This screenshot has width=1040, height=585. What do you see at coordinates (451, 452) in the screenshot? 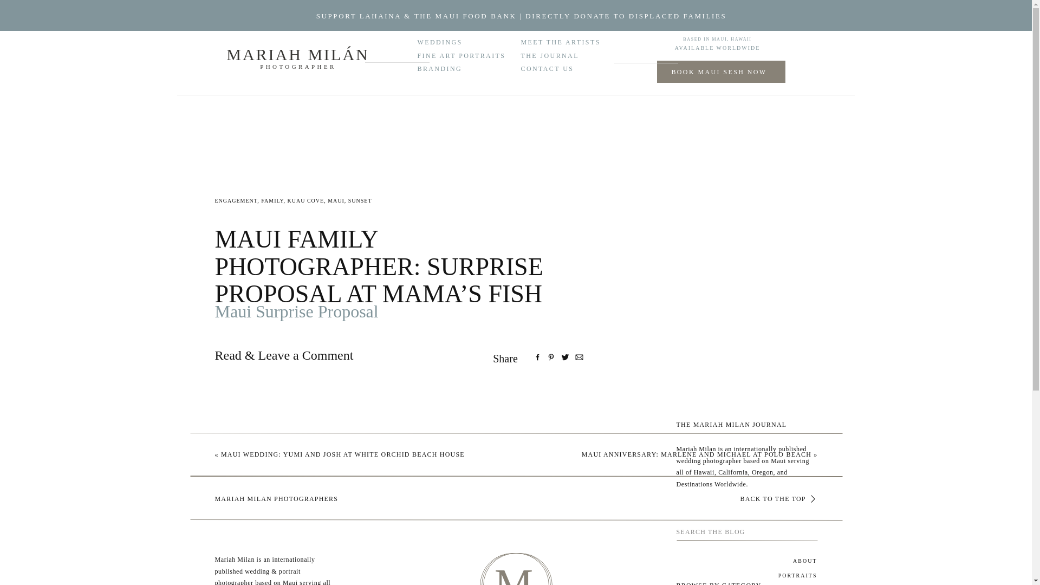
I see `Photography by Mariah Milan` at bounding box center [451, 452].